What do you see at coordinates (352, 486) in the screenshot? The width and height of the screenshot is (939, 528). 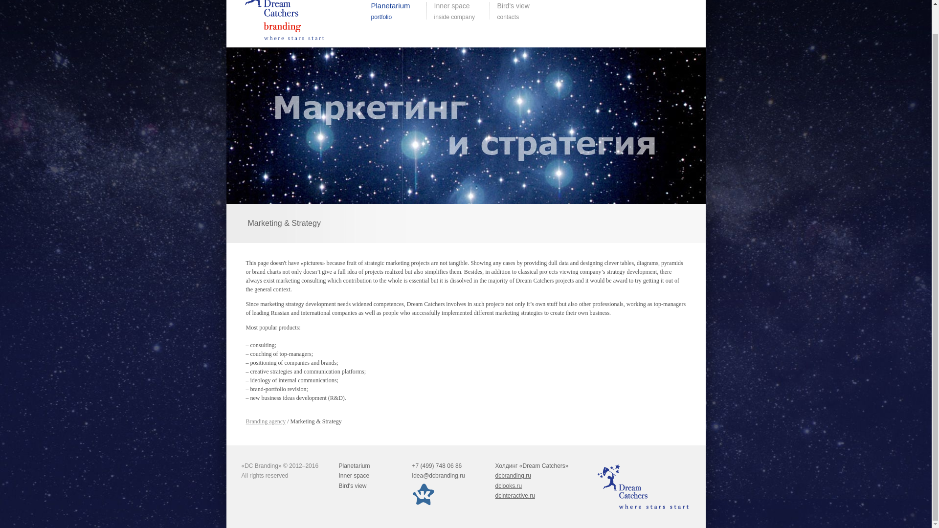 I see `dcinteractive.ru` at bounding box center [352, 486].